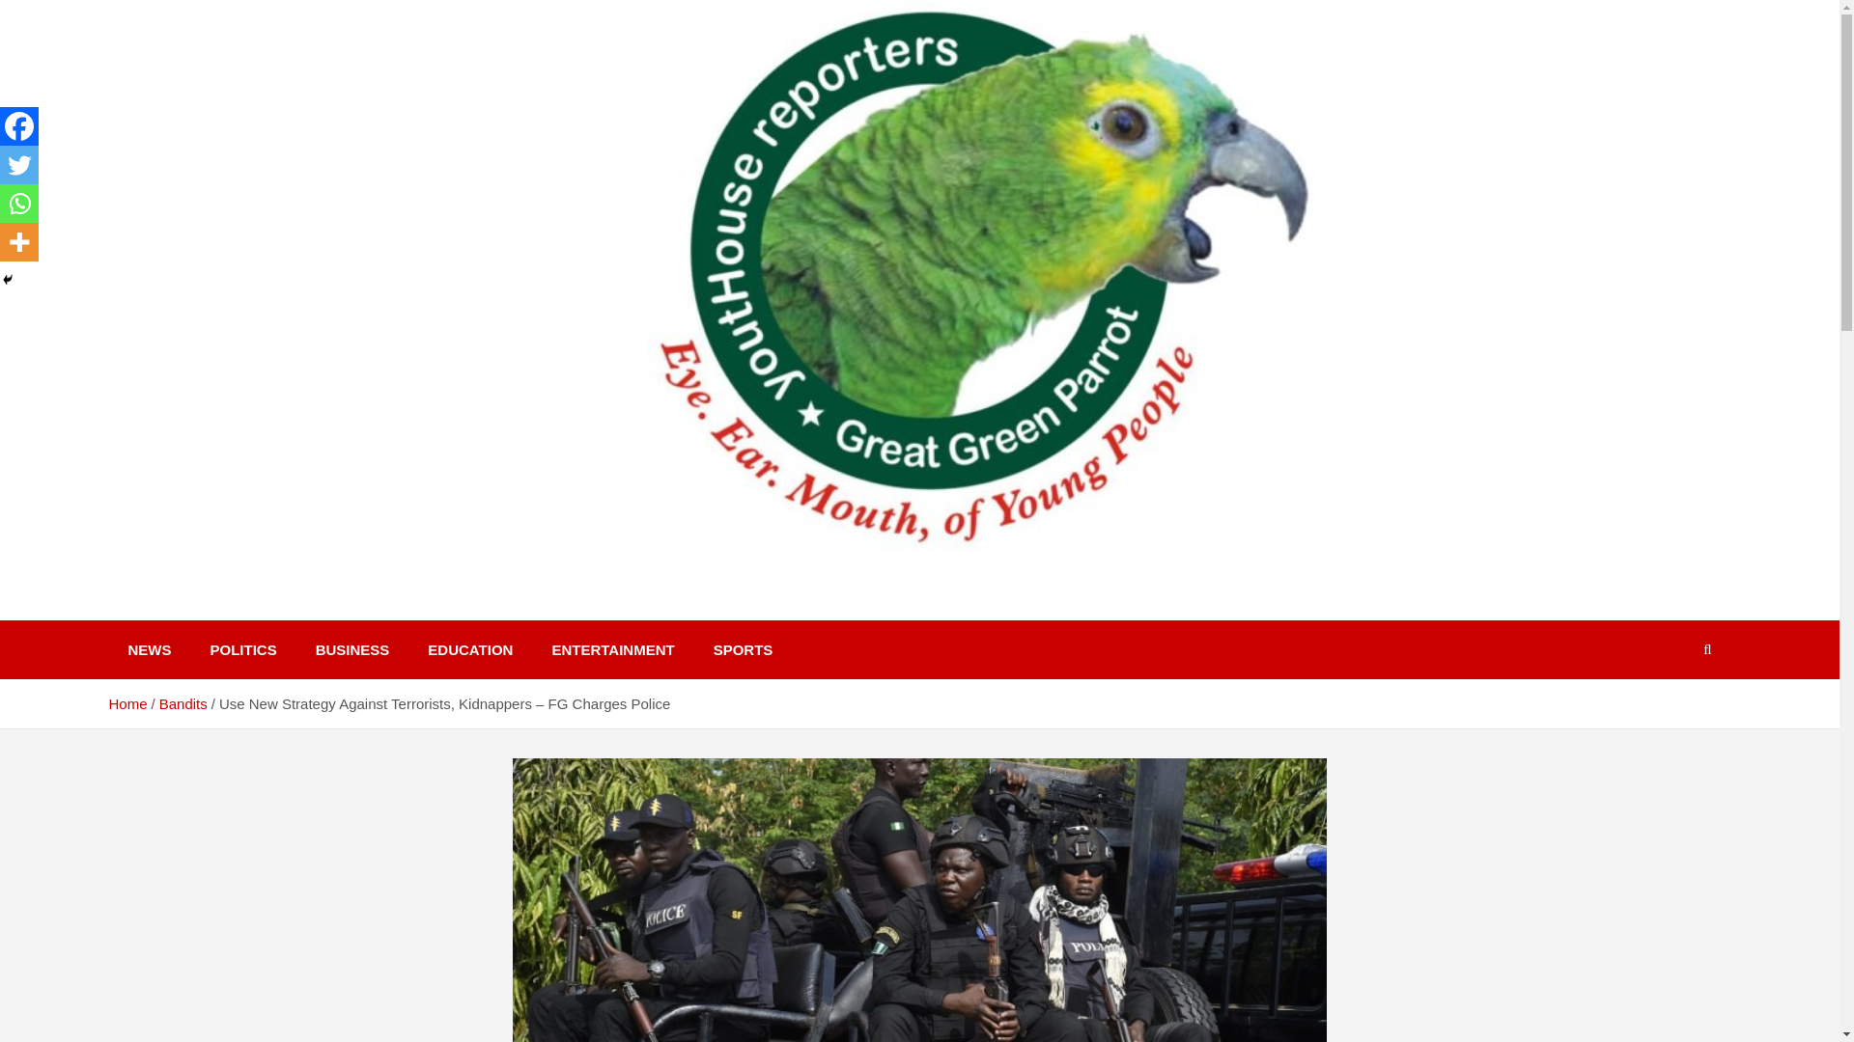  I want to click on More, so click(19, 242).